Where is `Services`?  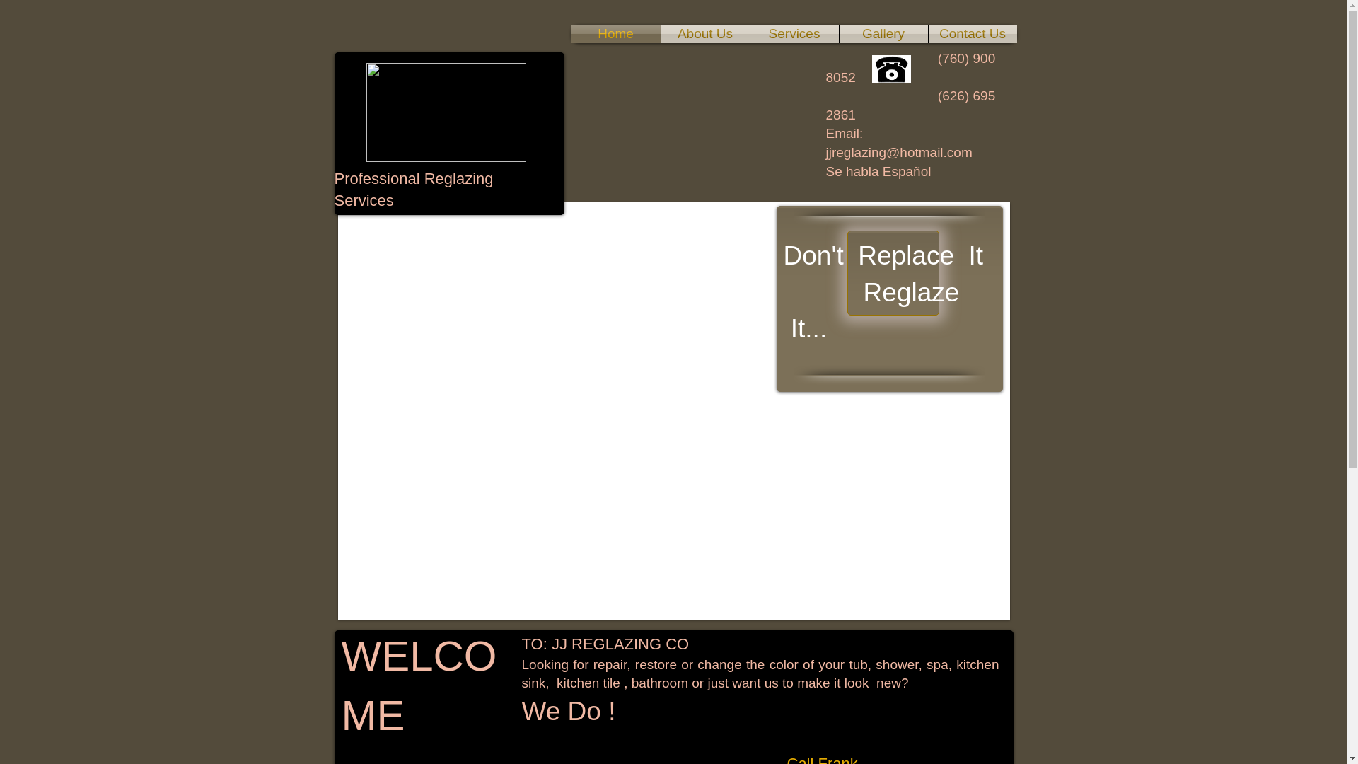 Services is located at coordinates (794, 33).